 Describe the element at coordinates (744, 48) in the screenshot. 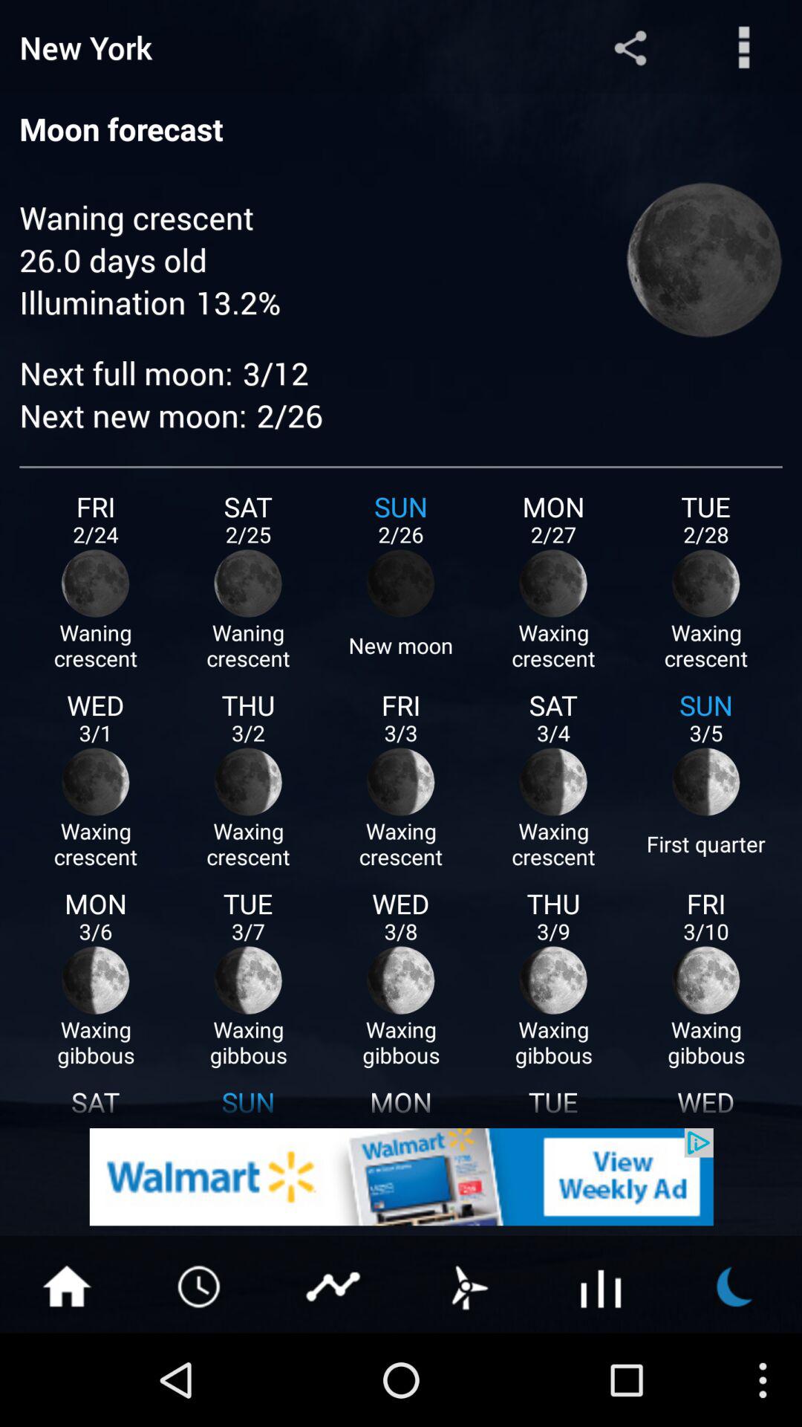

I see `more options` at that location.